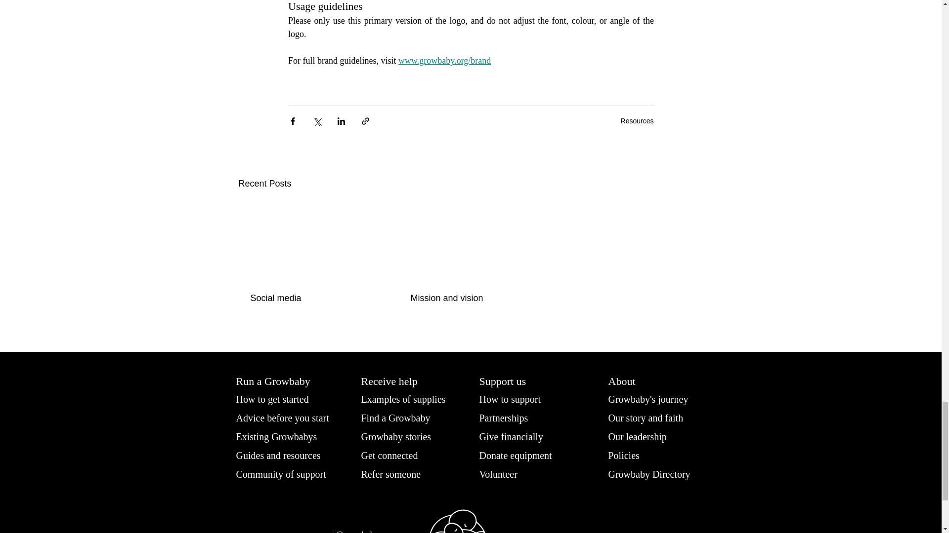 This screenshot has height=533, width=949. What do you see at coordinates (279, 381) in the screenshot?
I see `Run a Growbaby` at bounding box center [279, 381].